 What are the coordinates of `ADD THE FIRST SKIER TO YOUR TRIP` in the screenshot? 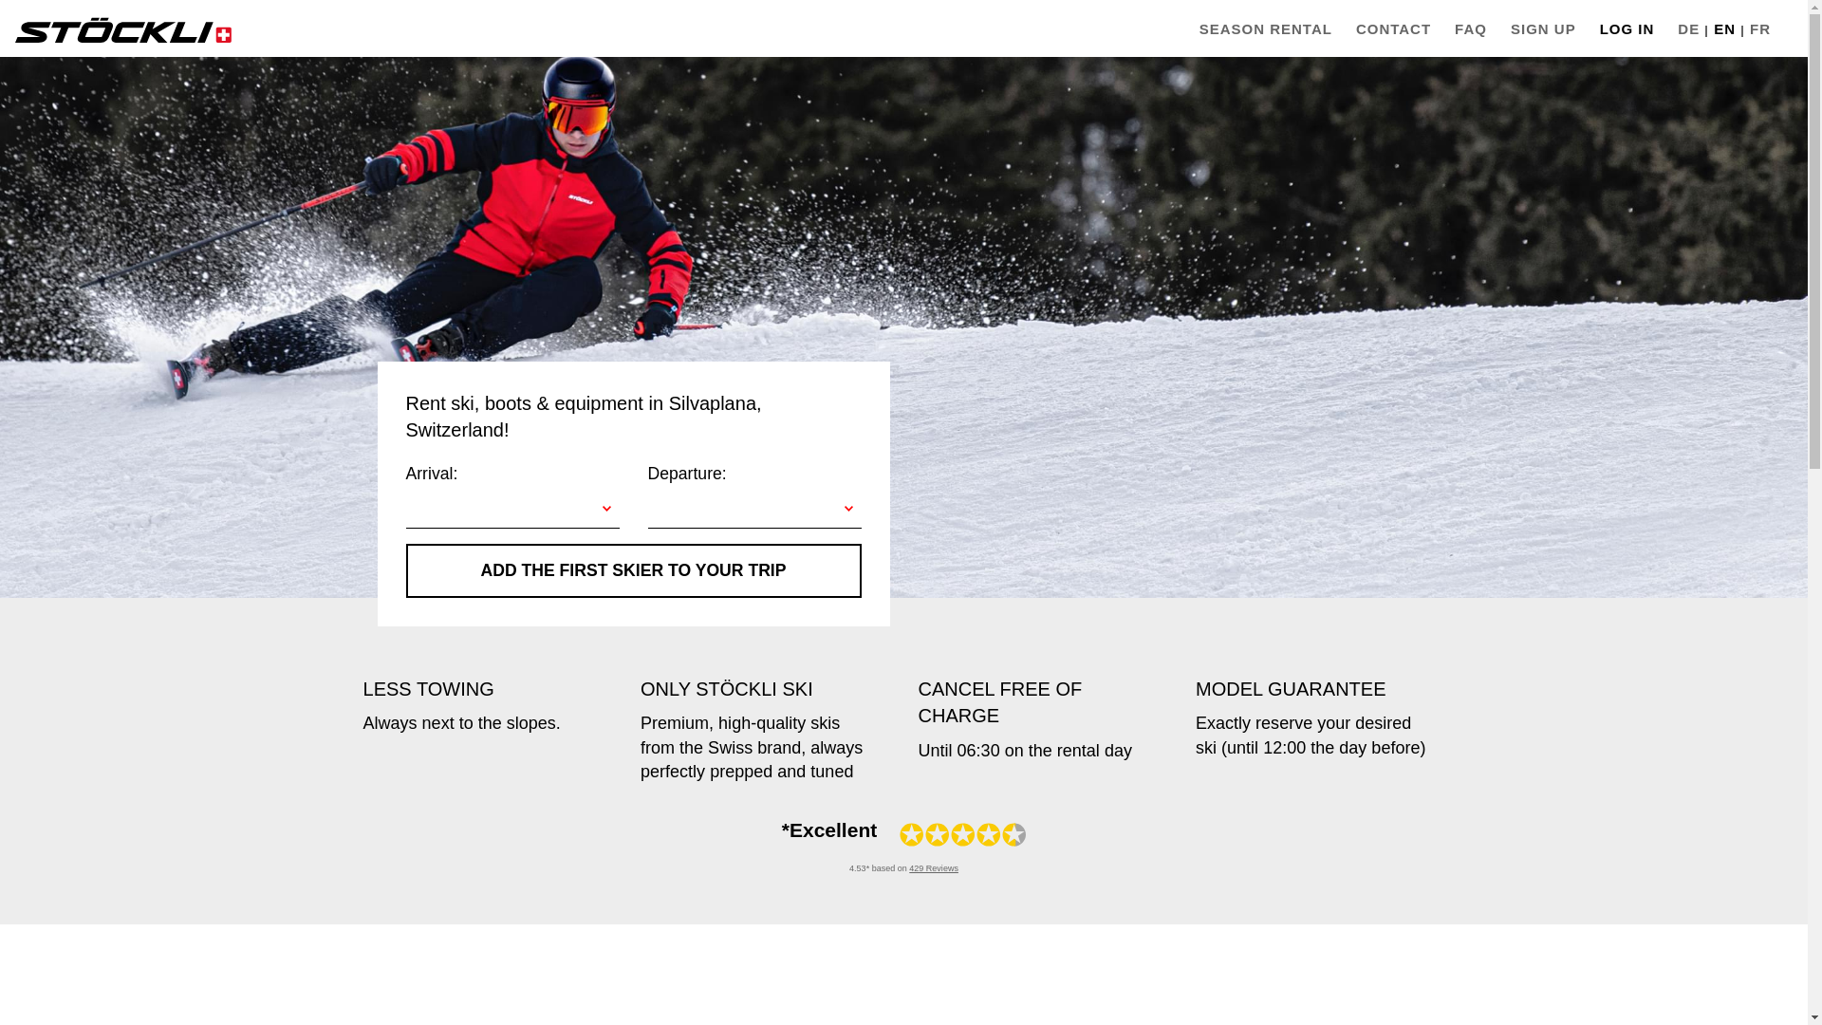 It's located at (634, 570).